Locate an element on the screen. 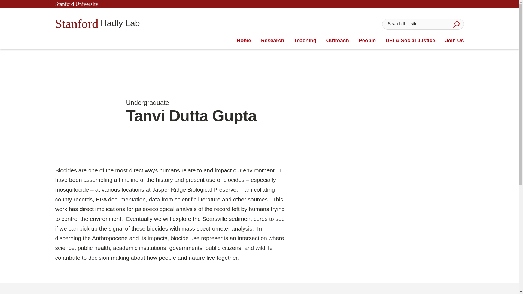 This screenshot has height=294, width=523. Join Us is located at coordinates (456, 24).